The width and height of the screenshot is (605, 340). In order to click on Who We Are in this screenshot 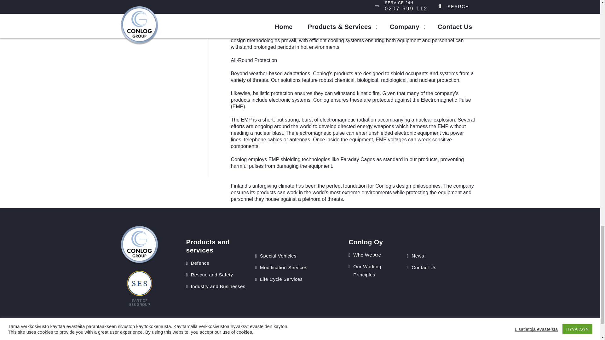, I will do `click(367, 255)`.